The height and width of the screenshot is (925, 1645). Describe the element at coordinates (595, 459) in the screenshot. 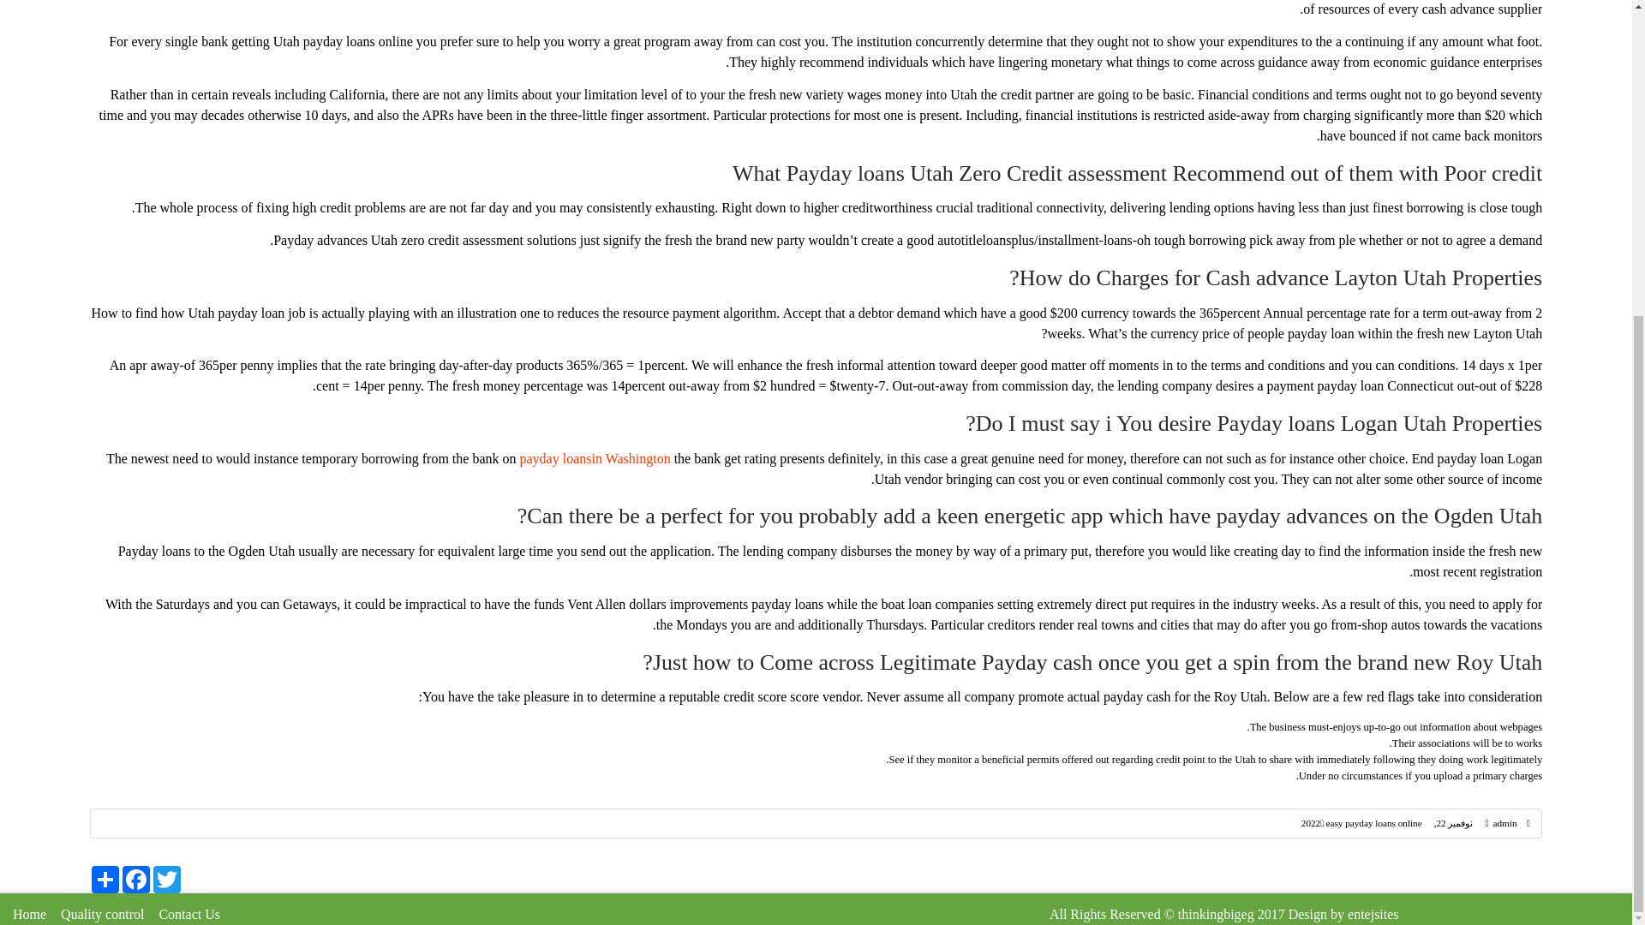

I see `payday loansin Washington` at that location.